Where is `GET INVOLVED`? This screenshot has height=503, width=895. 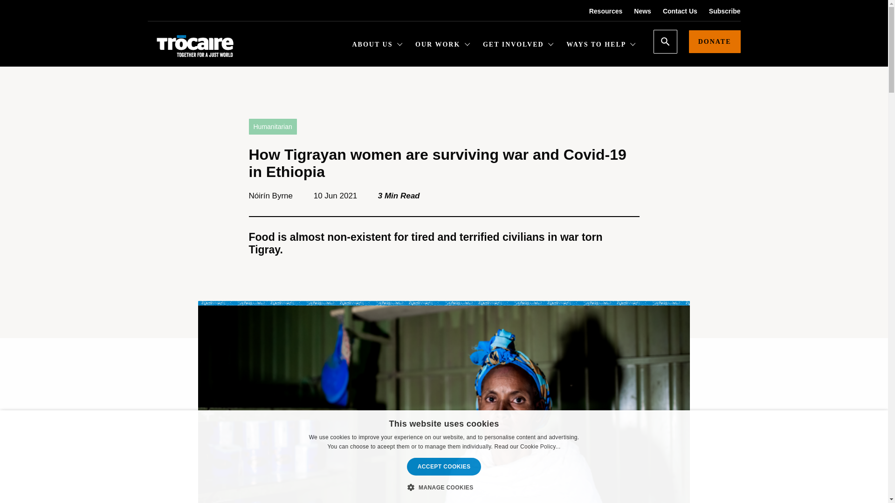
GET INVOLVED is located at coordinates (518, 46).